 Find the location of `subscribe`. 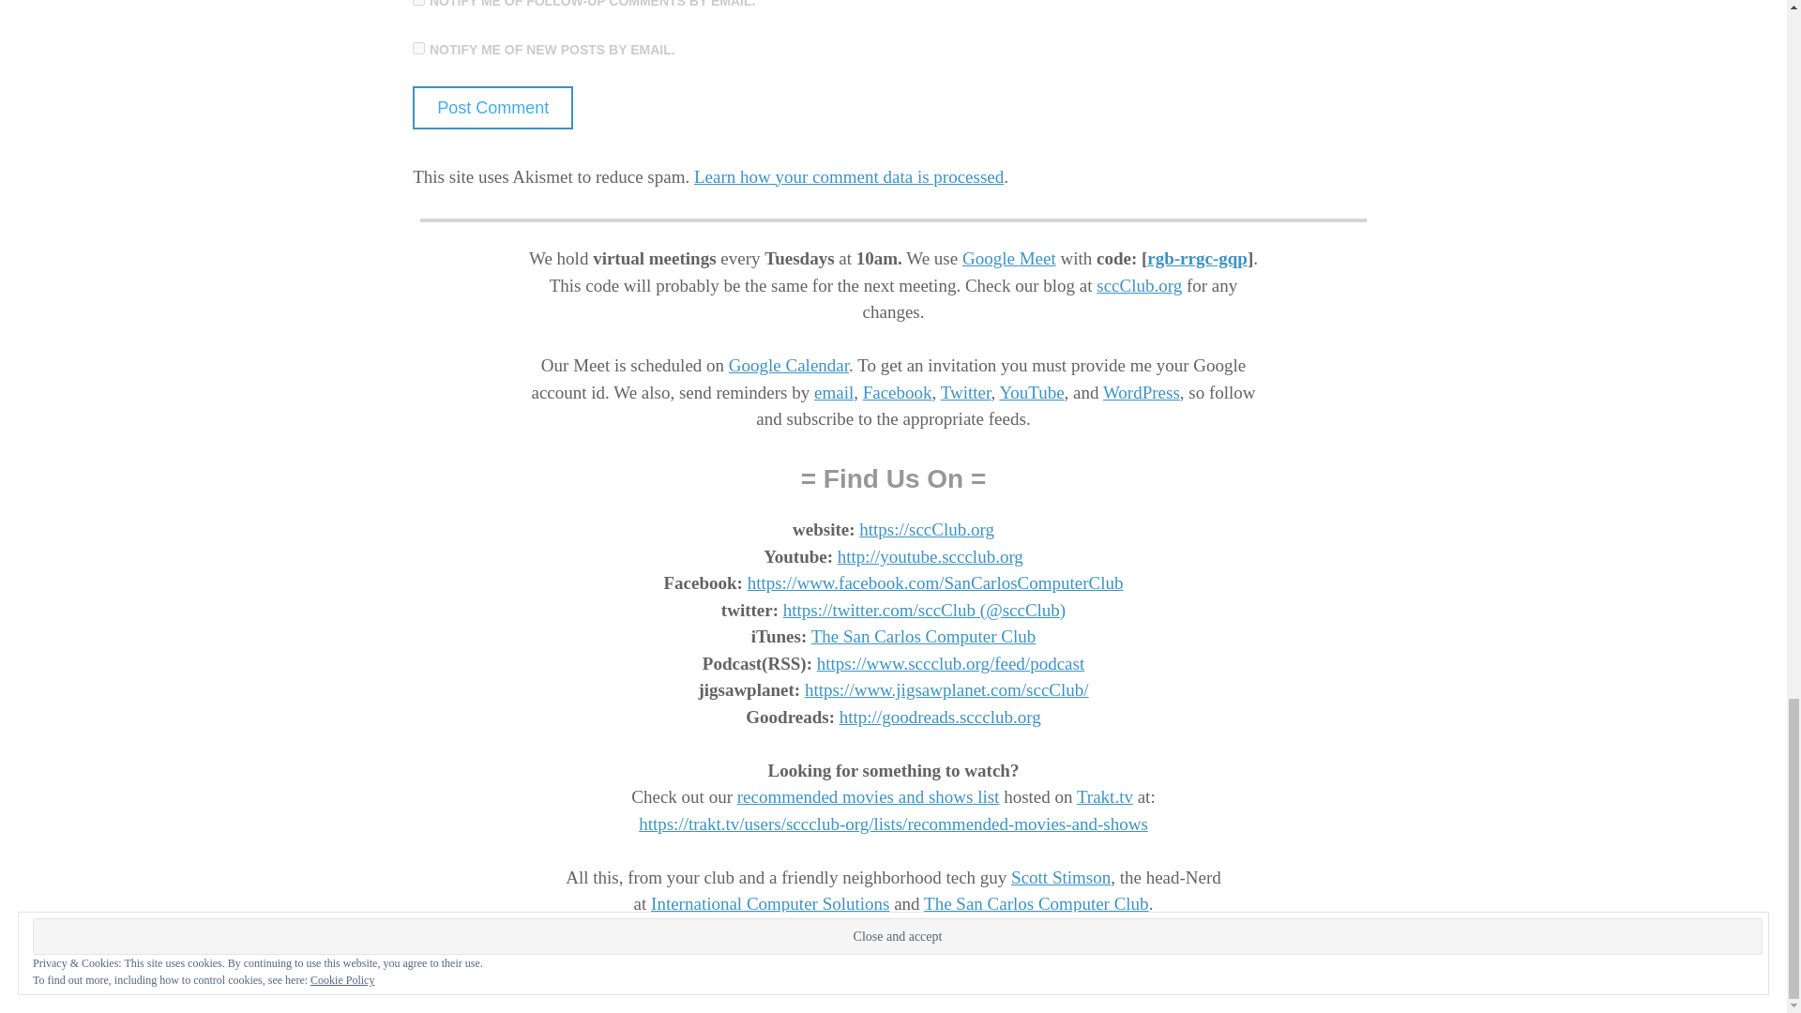

subscribe is located at coordinates (418, 49).